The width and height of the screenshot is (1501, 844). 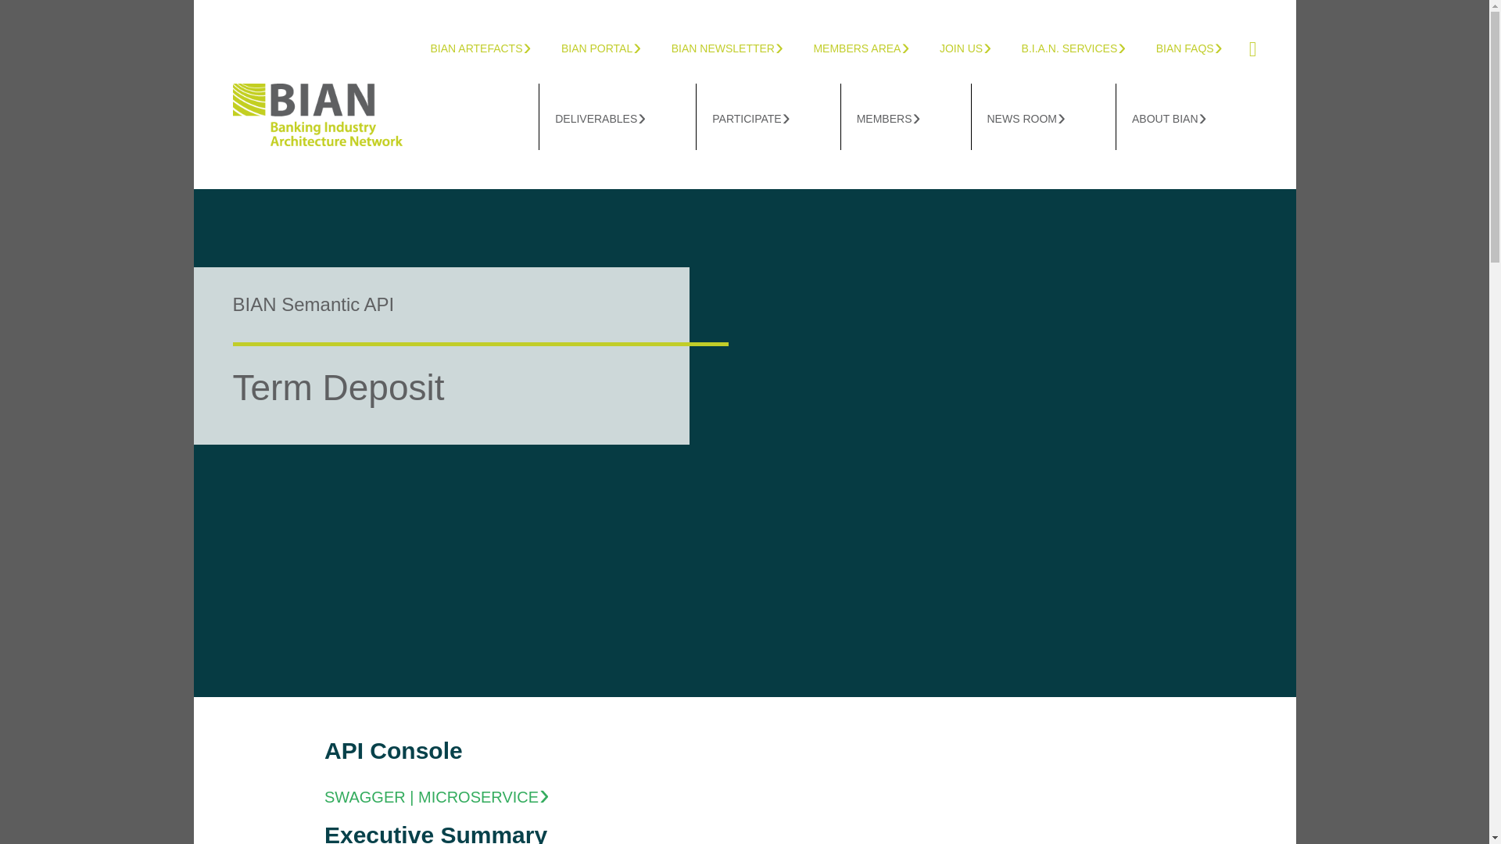 What do you see at coordinates (618, 116) in the screenshot?
I see `DELIVERABLES` at bounding box center [618, 116].